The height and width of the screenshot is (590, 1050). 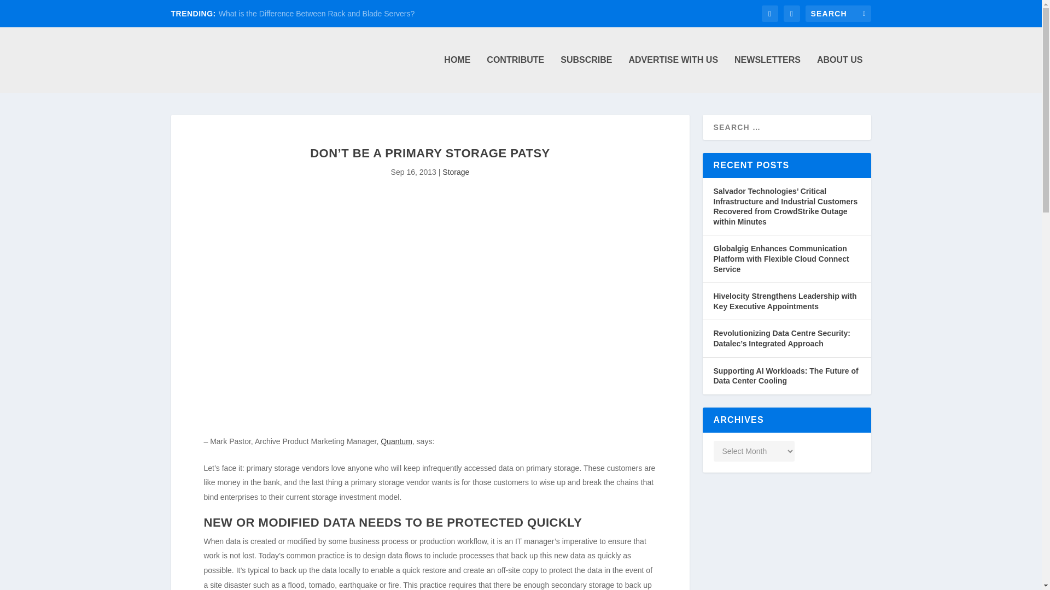 I want to click on ADVERTISE WITH US, so click(x=673, y=74).